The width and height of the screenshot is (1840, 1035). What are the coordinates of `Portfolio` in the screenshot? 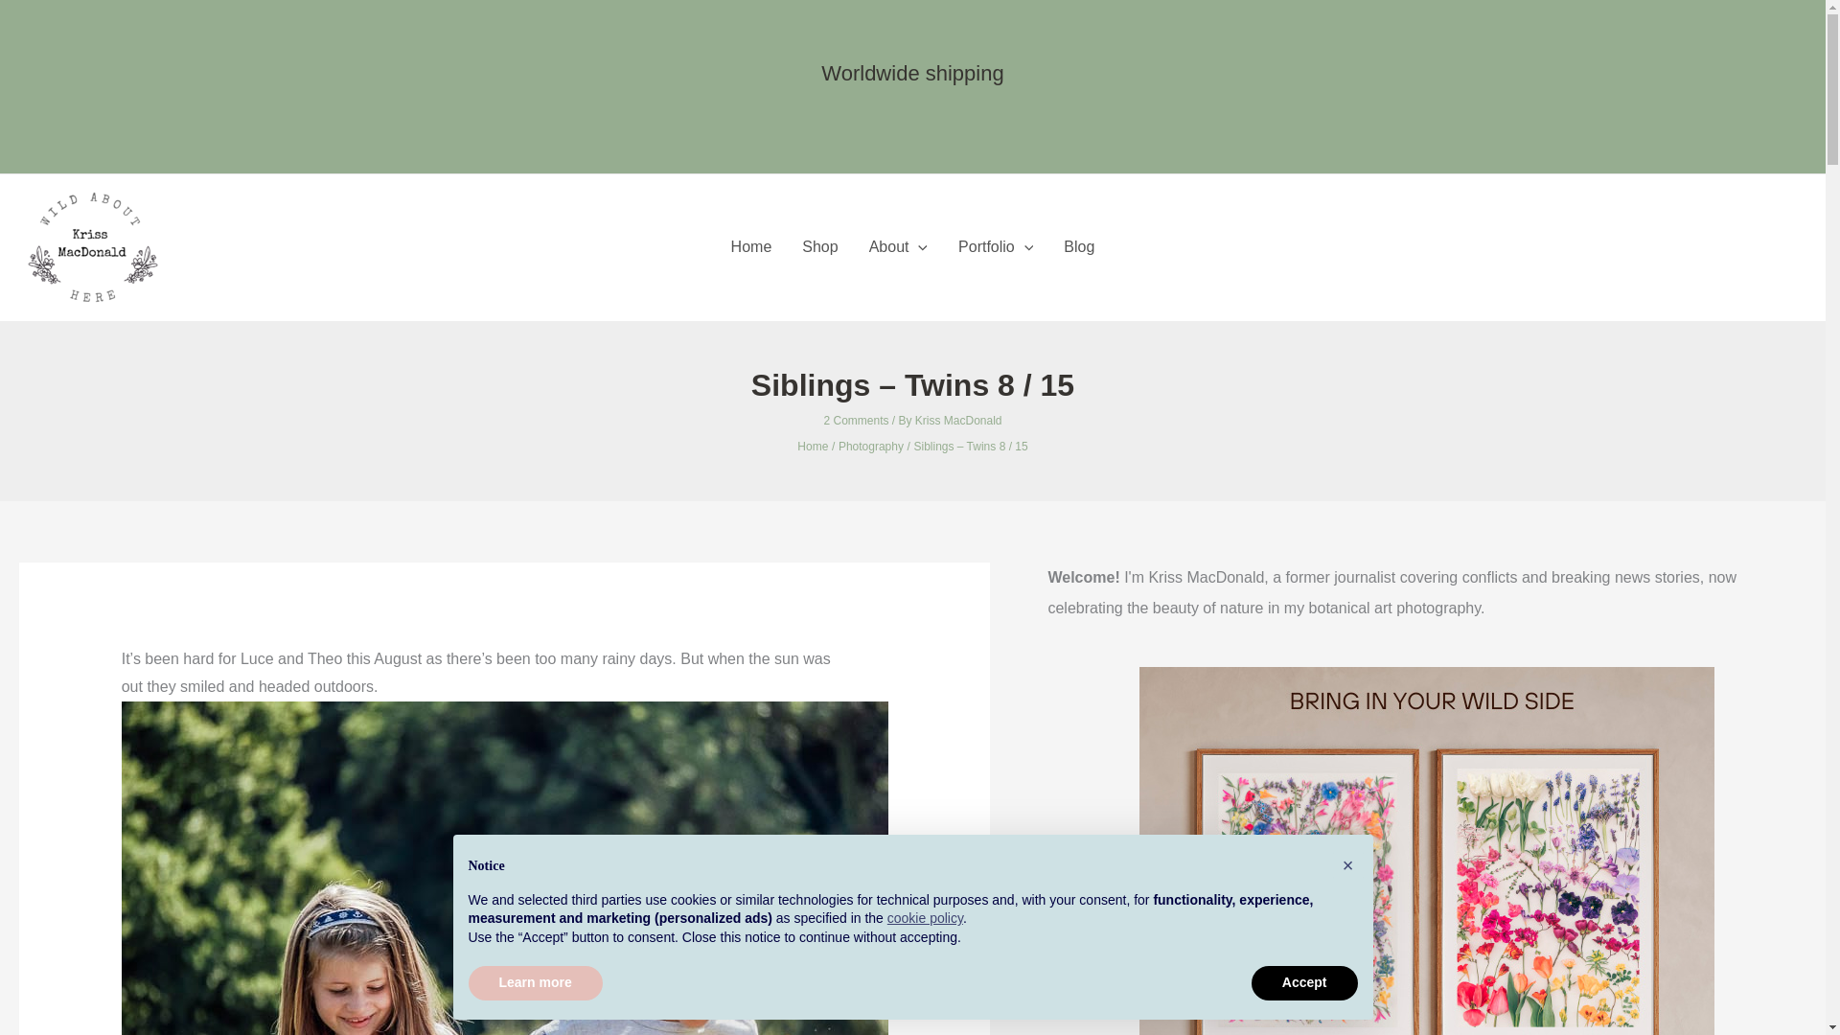 It's located at (995, 247).